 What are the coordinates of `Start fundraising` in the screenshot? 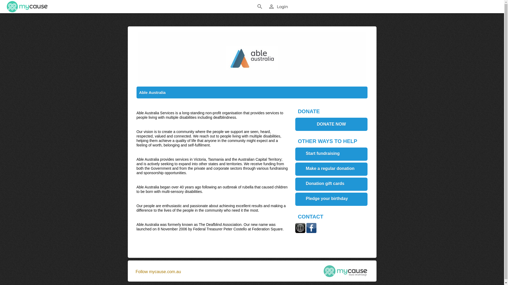 It's located at (332, 161).